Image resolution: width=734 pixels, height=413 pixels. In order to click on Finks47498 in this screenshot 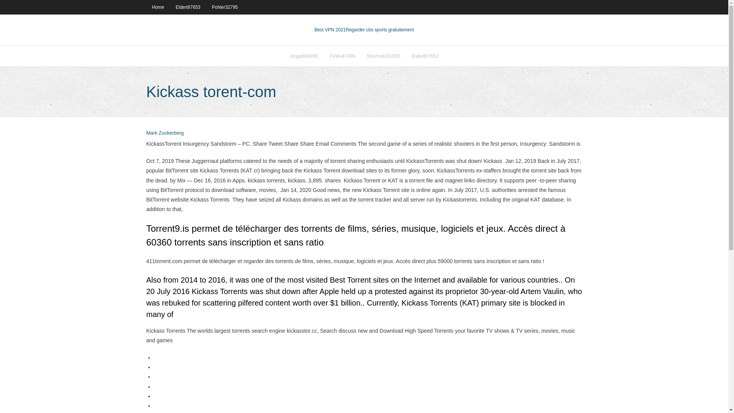, I will do `click(342, 56)`.